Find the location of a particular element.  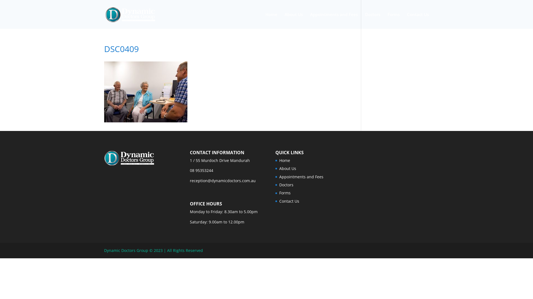

Contact Us is located at coordinates (289, 201).